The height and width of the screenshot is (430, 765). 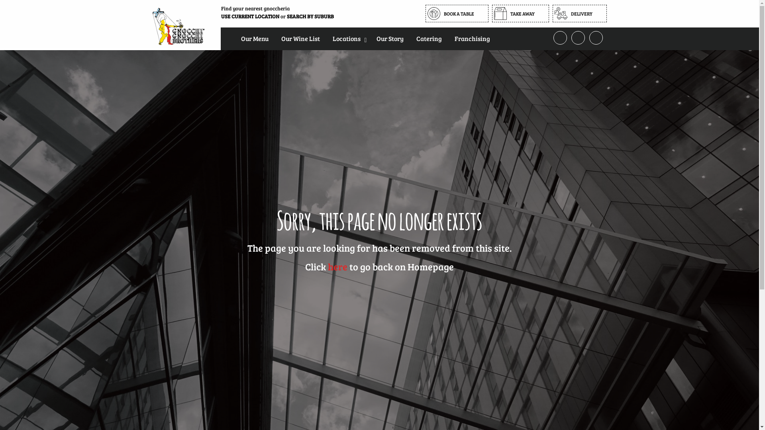 What do you see at coordinates (472, 38) in the screenshot?
I see `Franchising` at bounding box center [472, 38].